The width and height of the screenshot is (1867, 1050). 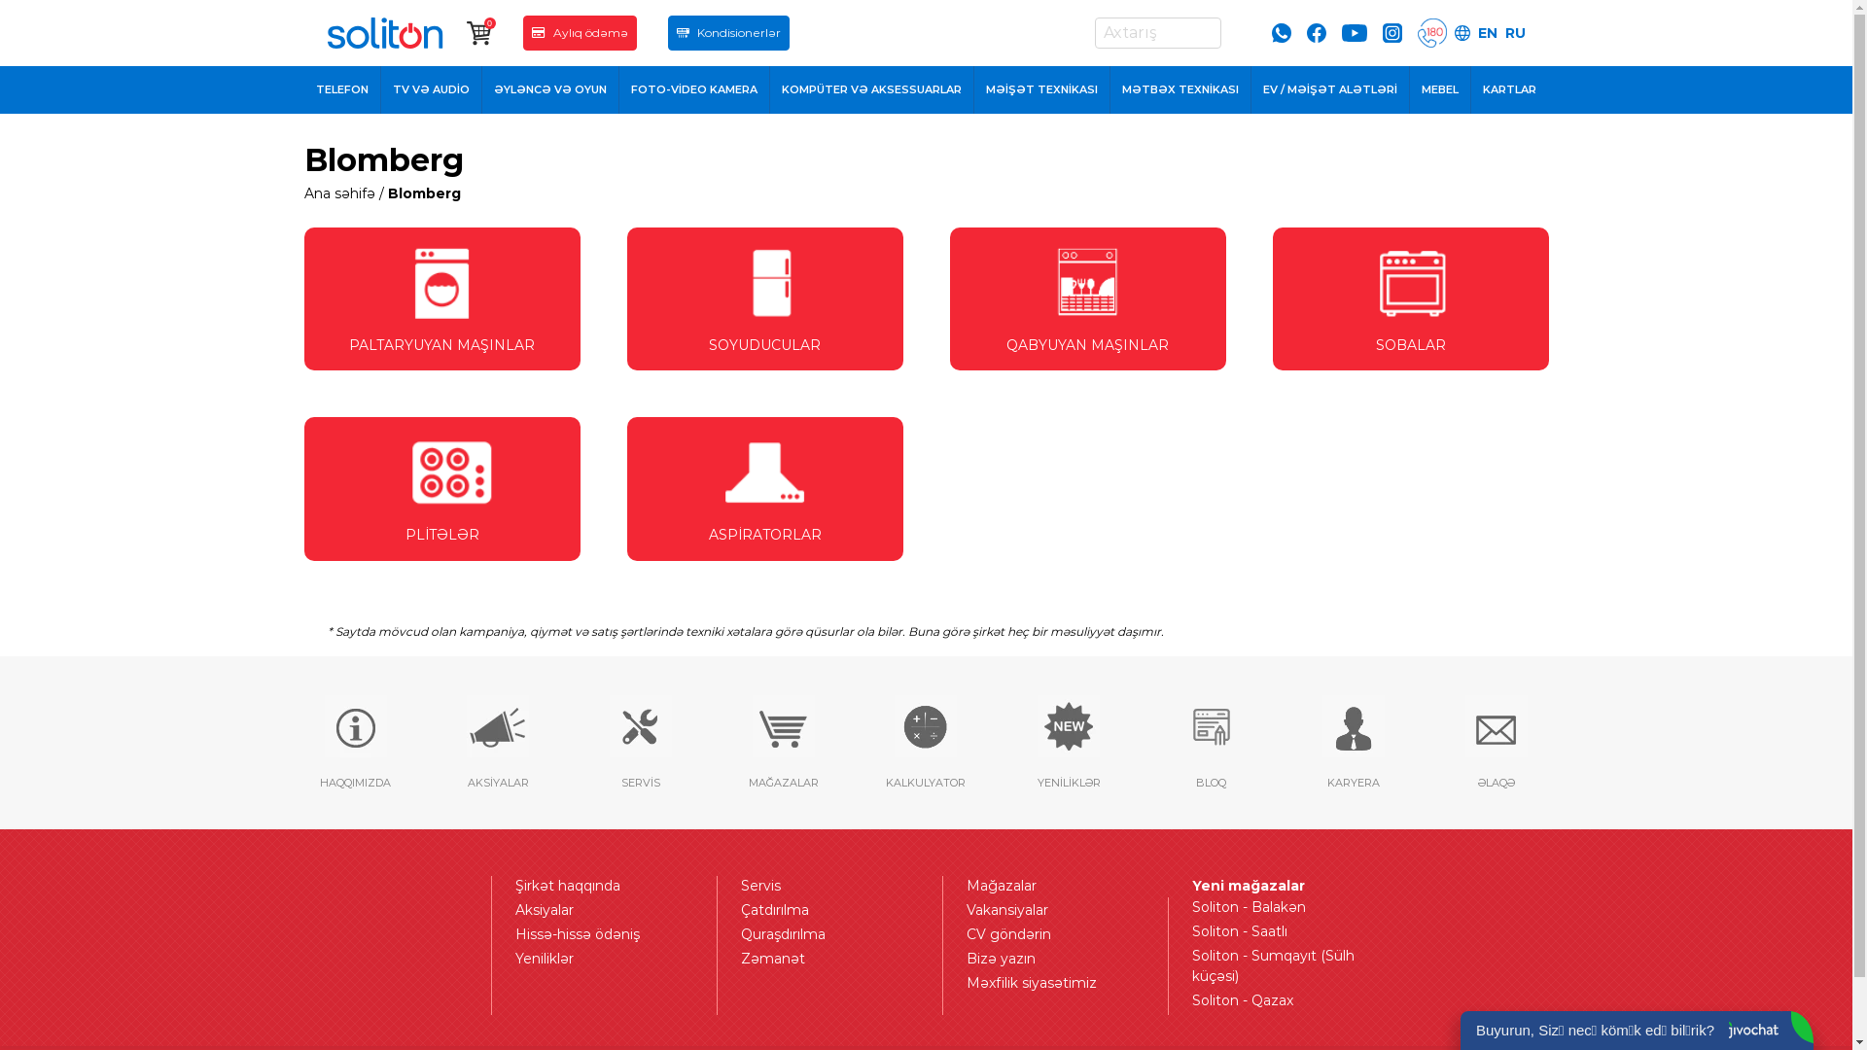 What do you see at coordinates (1441, 89) in the screenshot?
I see `MEBEL` at bounding box center [1441, 89].